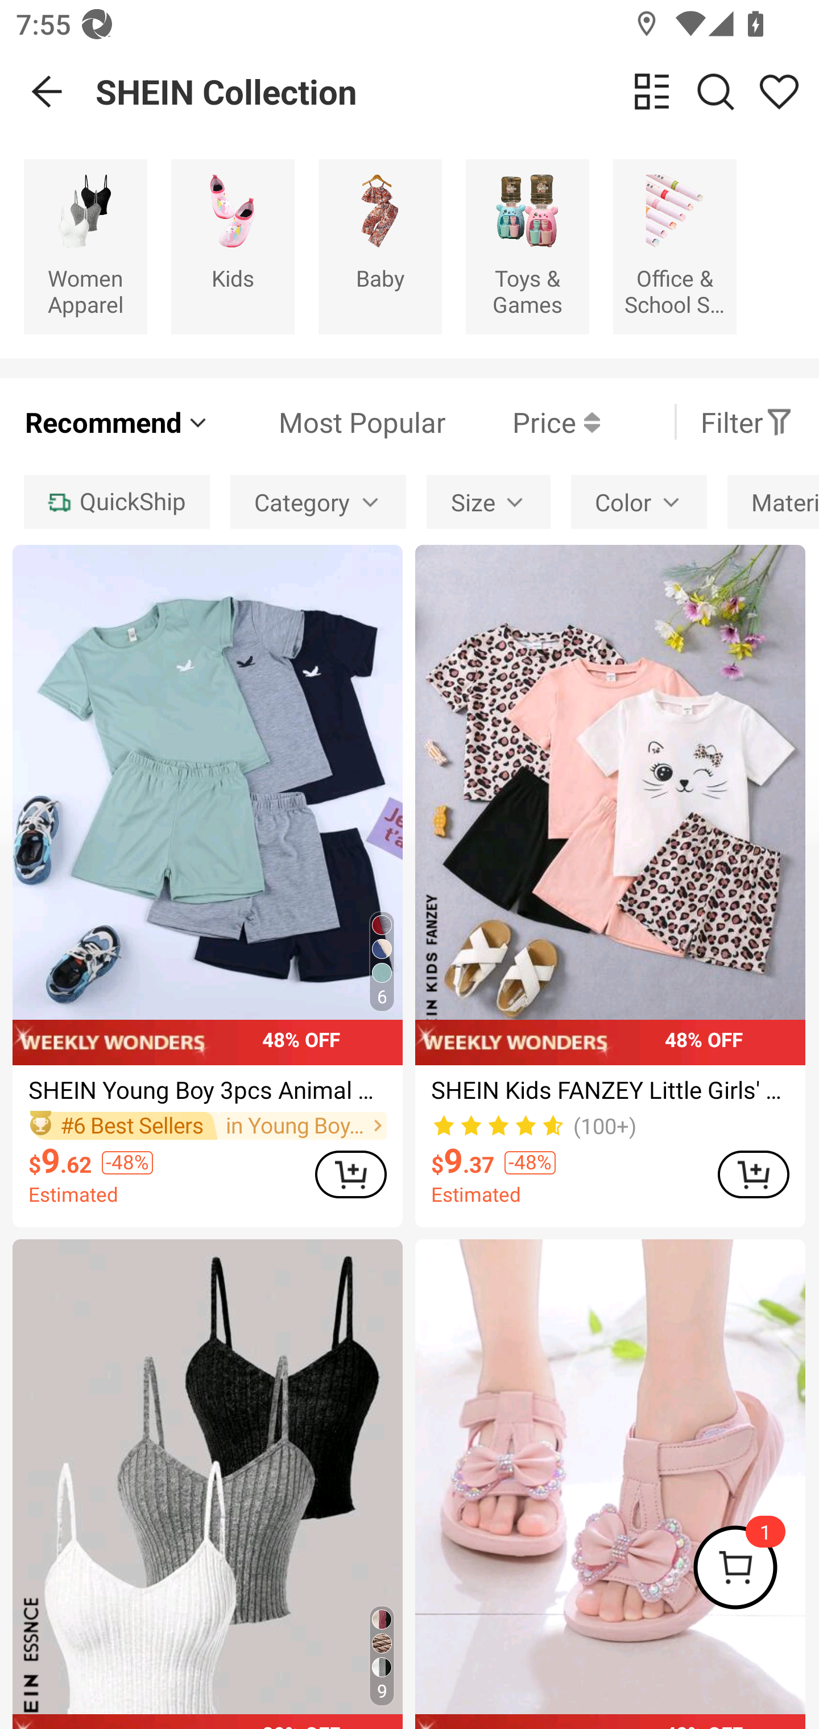 The image size is (819, 1729). I want to click on ADD TO CART, so click(350, 1174).